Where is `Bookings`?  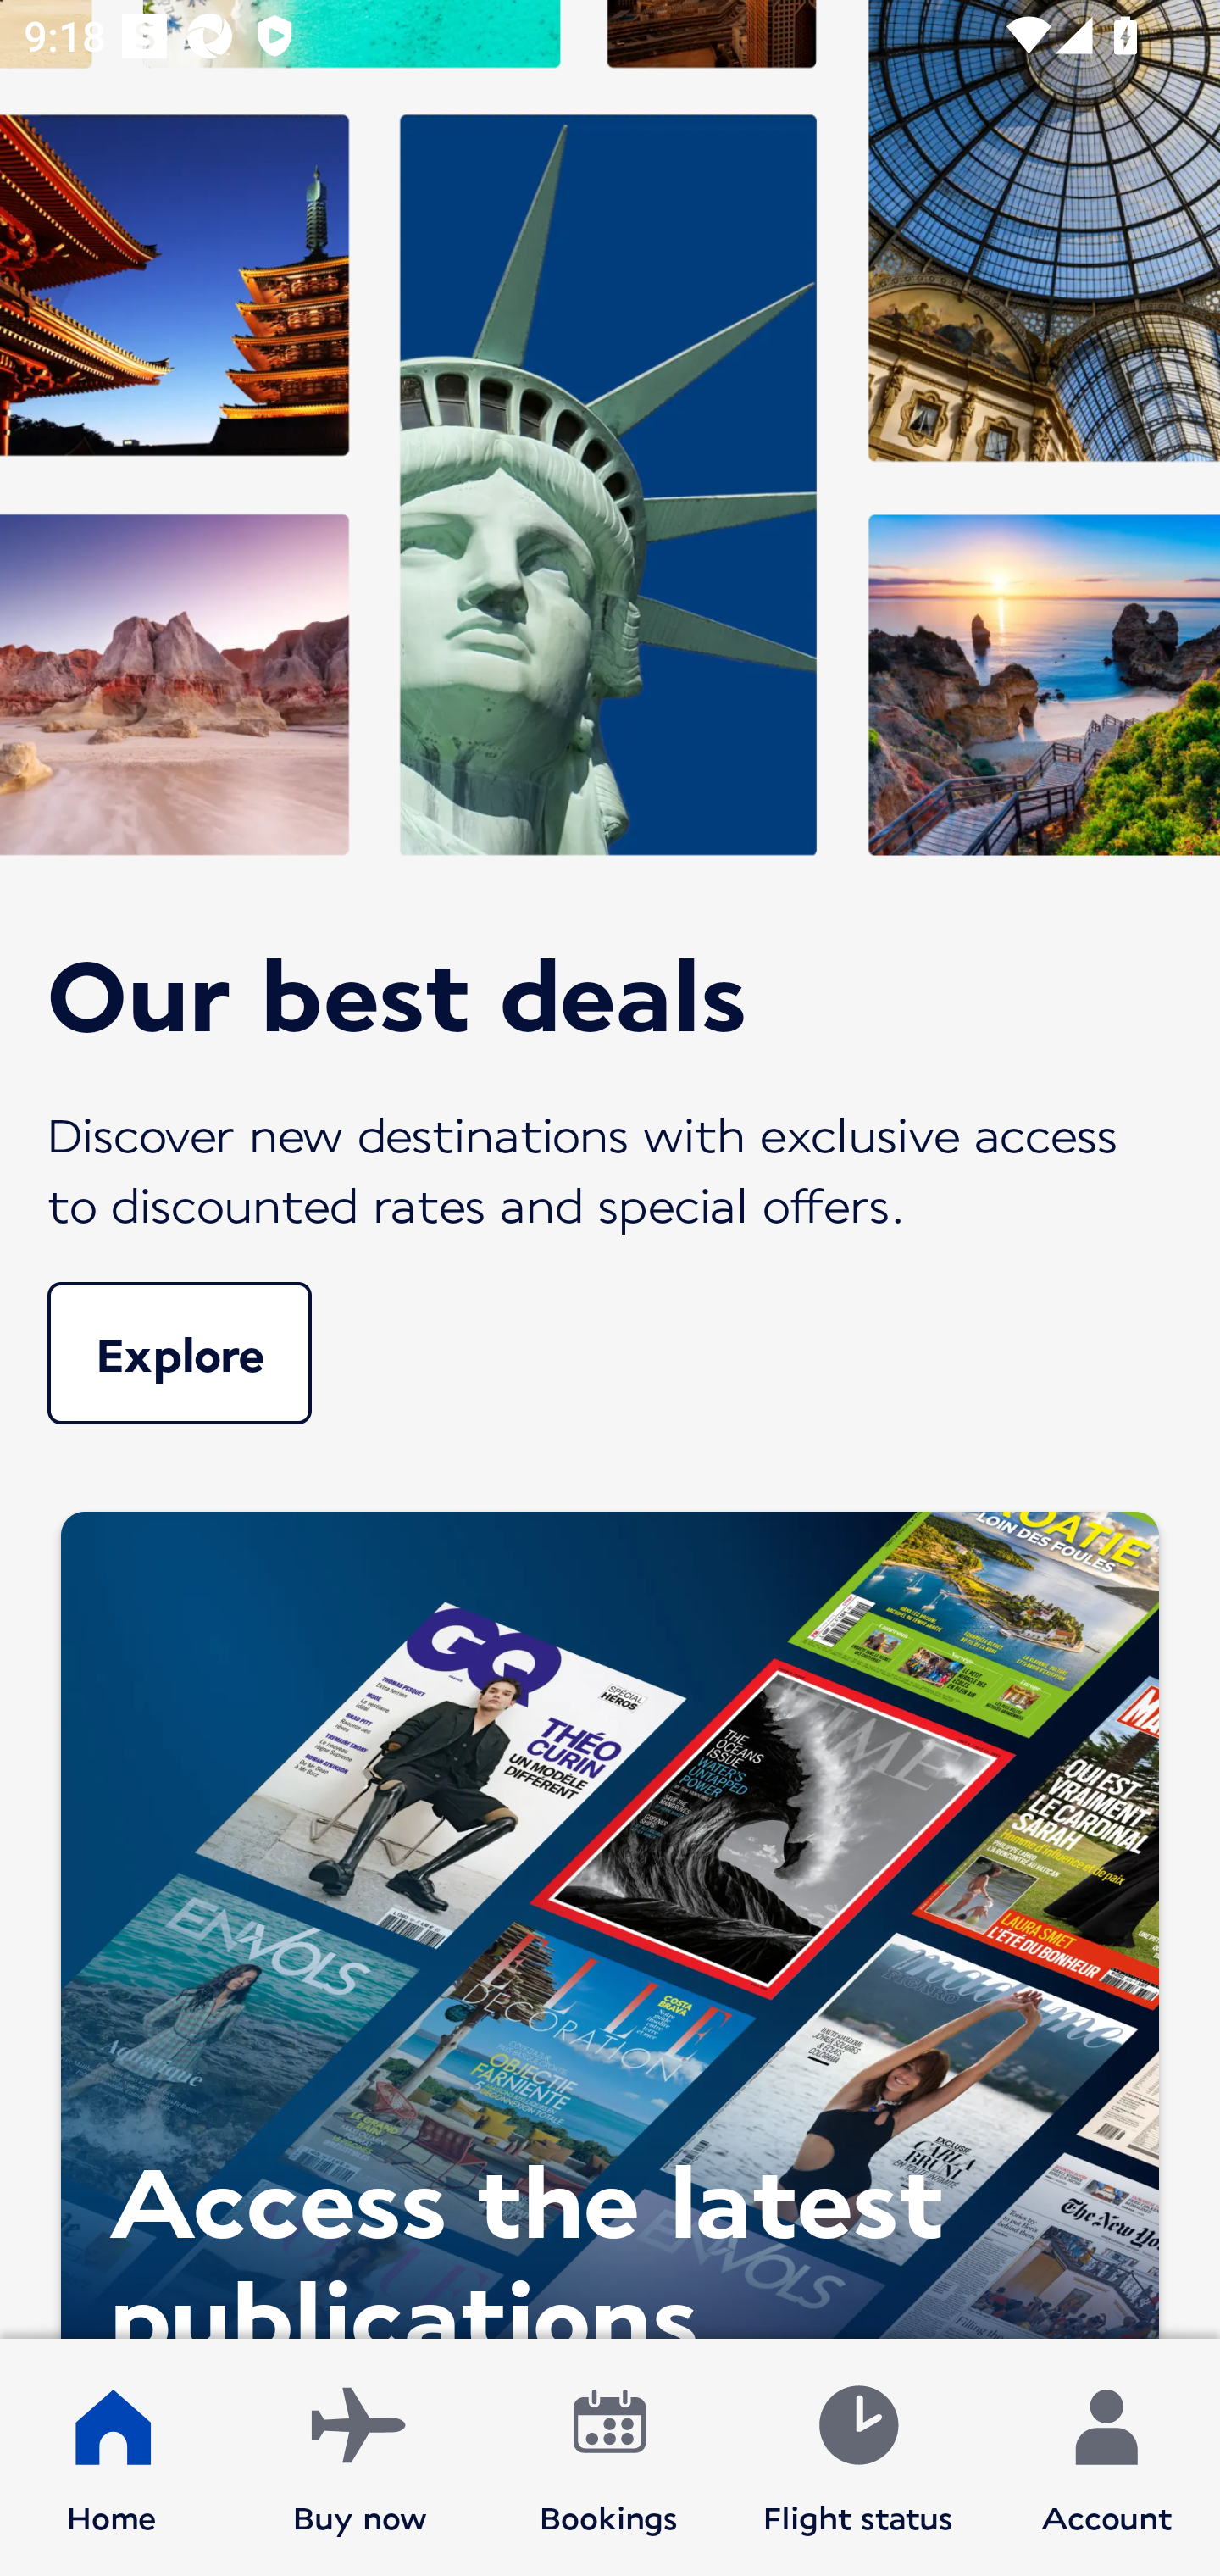 Bookings is located at coordinates (609, 2457).